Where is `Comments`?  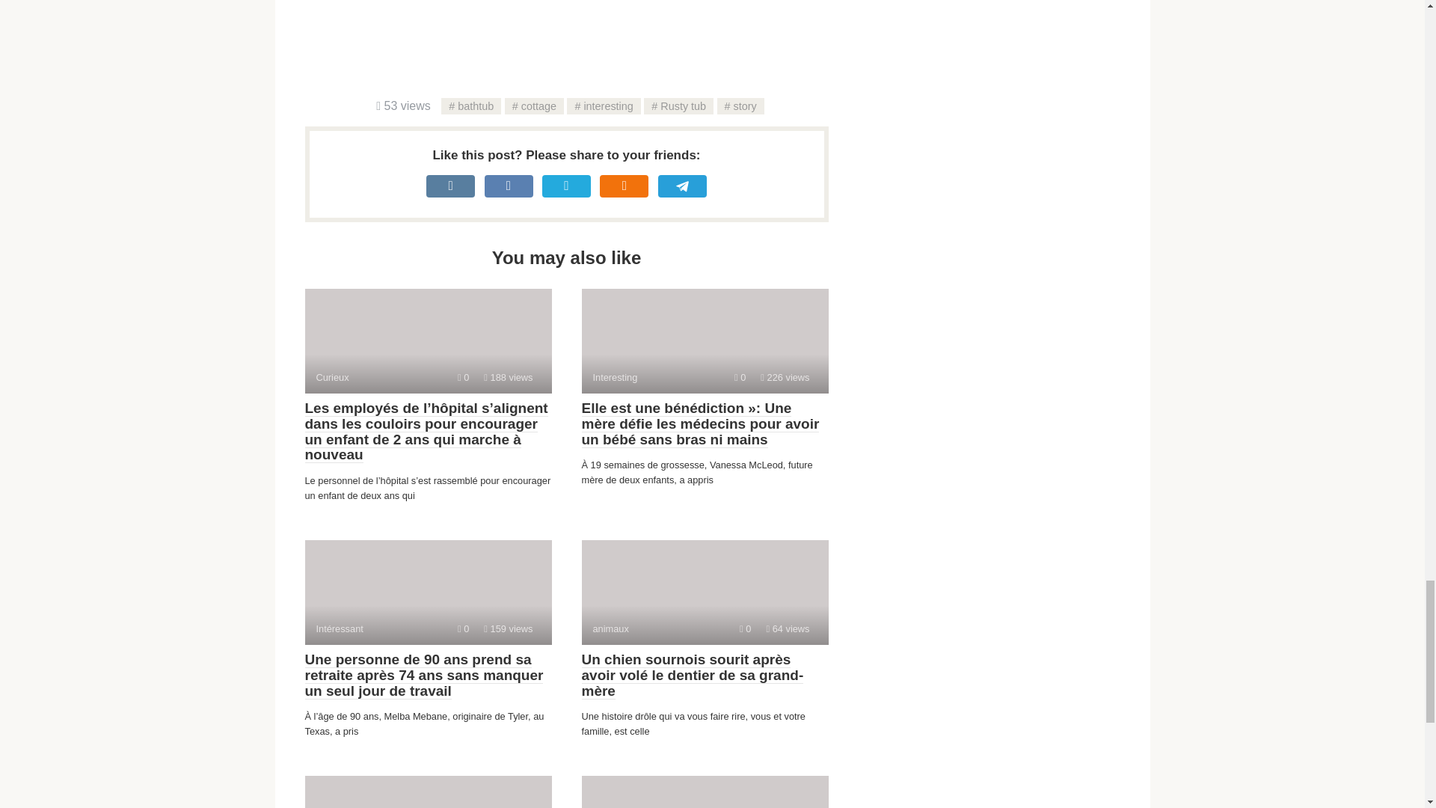
Comments is located at coordinates (739, 377).